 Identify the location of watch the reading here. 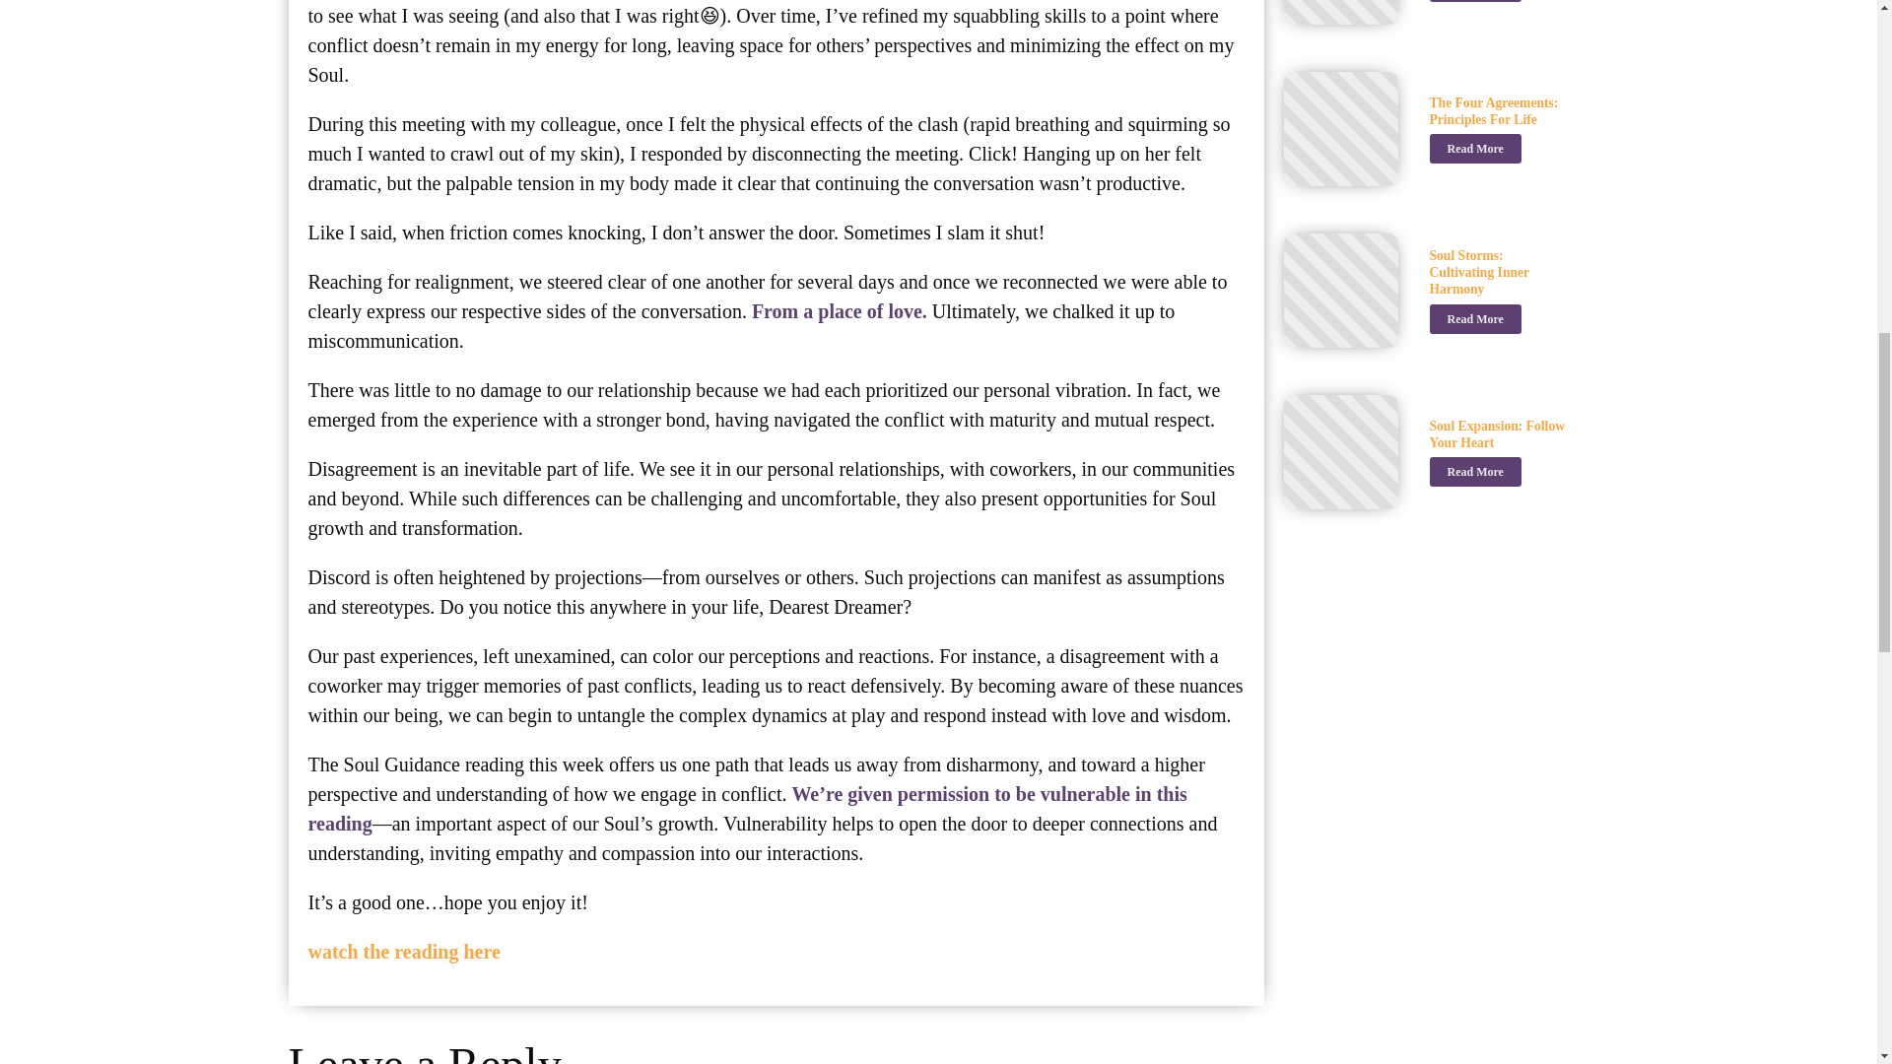
(402, 952).